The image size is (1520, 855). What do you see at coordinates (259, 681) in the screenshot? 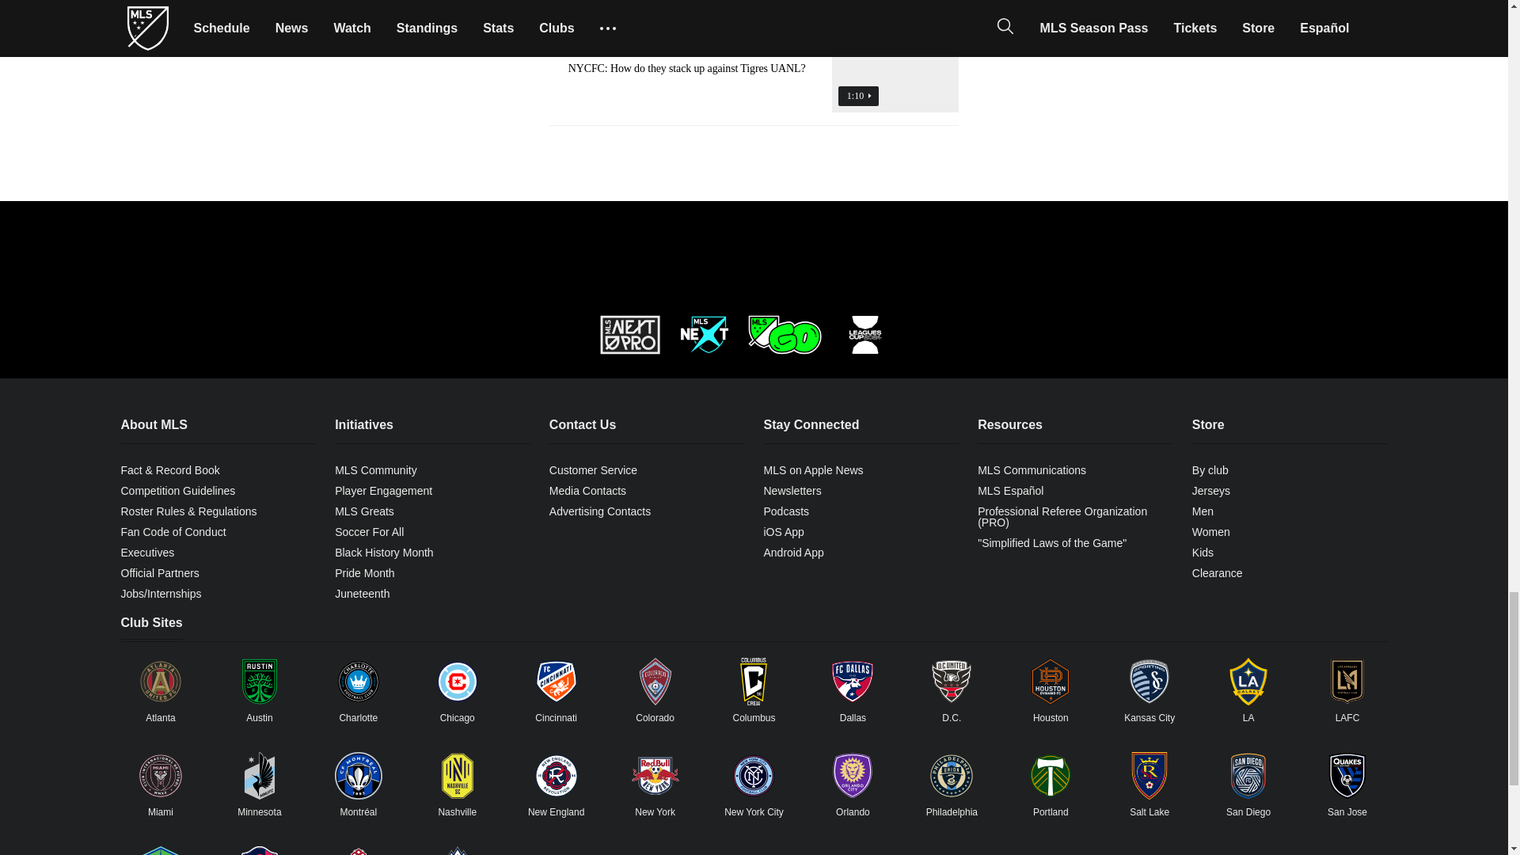
I see `Link to Austin` at bounding box center [259, 681].